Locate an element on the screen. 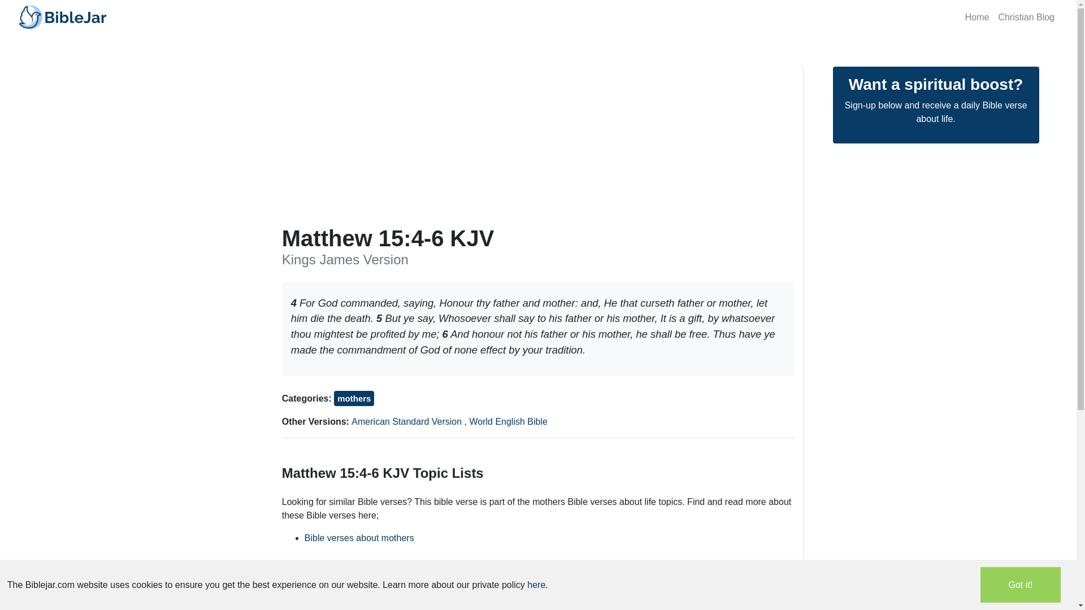  Got it! is located at coordinates (1021, 585).